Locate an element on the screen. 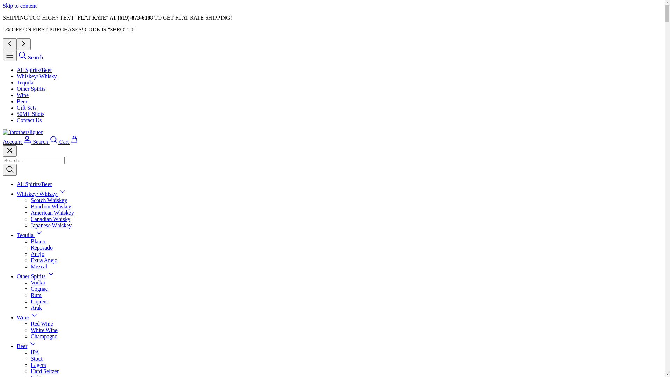 This screenshot has width=670, height=377. Contact Us is located at coordinates (29, 120).